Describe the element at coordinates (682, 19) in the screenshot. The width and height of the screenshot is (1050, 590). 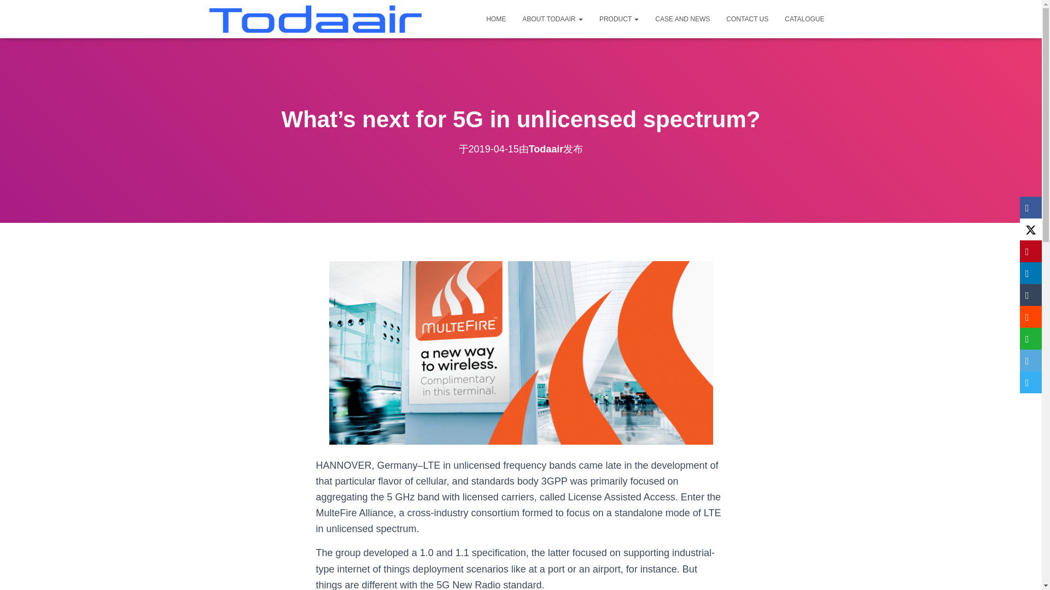
I see `Case and News` at that location.